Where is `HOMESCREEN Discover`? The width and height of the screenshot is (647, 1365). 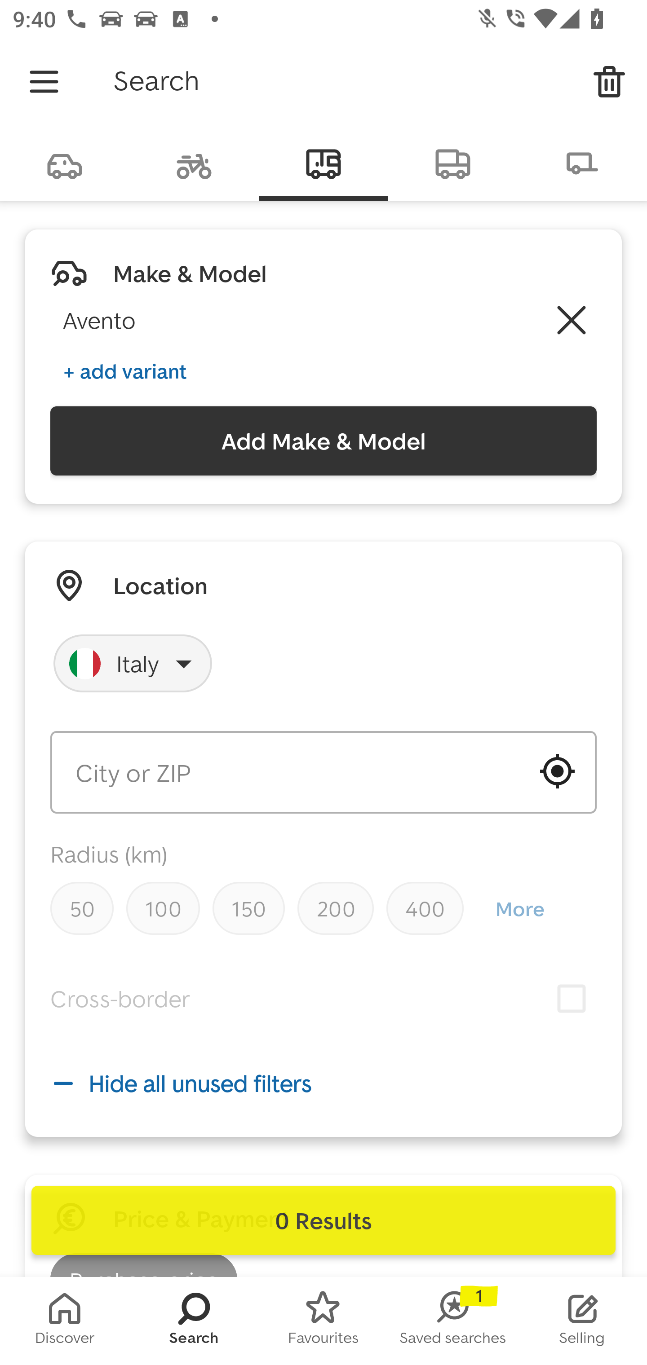
HOMESCREEN Discover is located at coordinates (65, 1321).